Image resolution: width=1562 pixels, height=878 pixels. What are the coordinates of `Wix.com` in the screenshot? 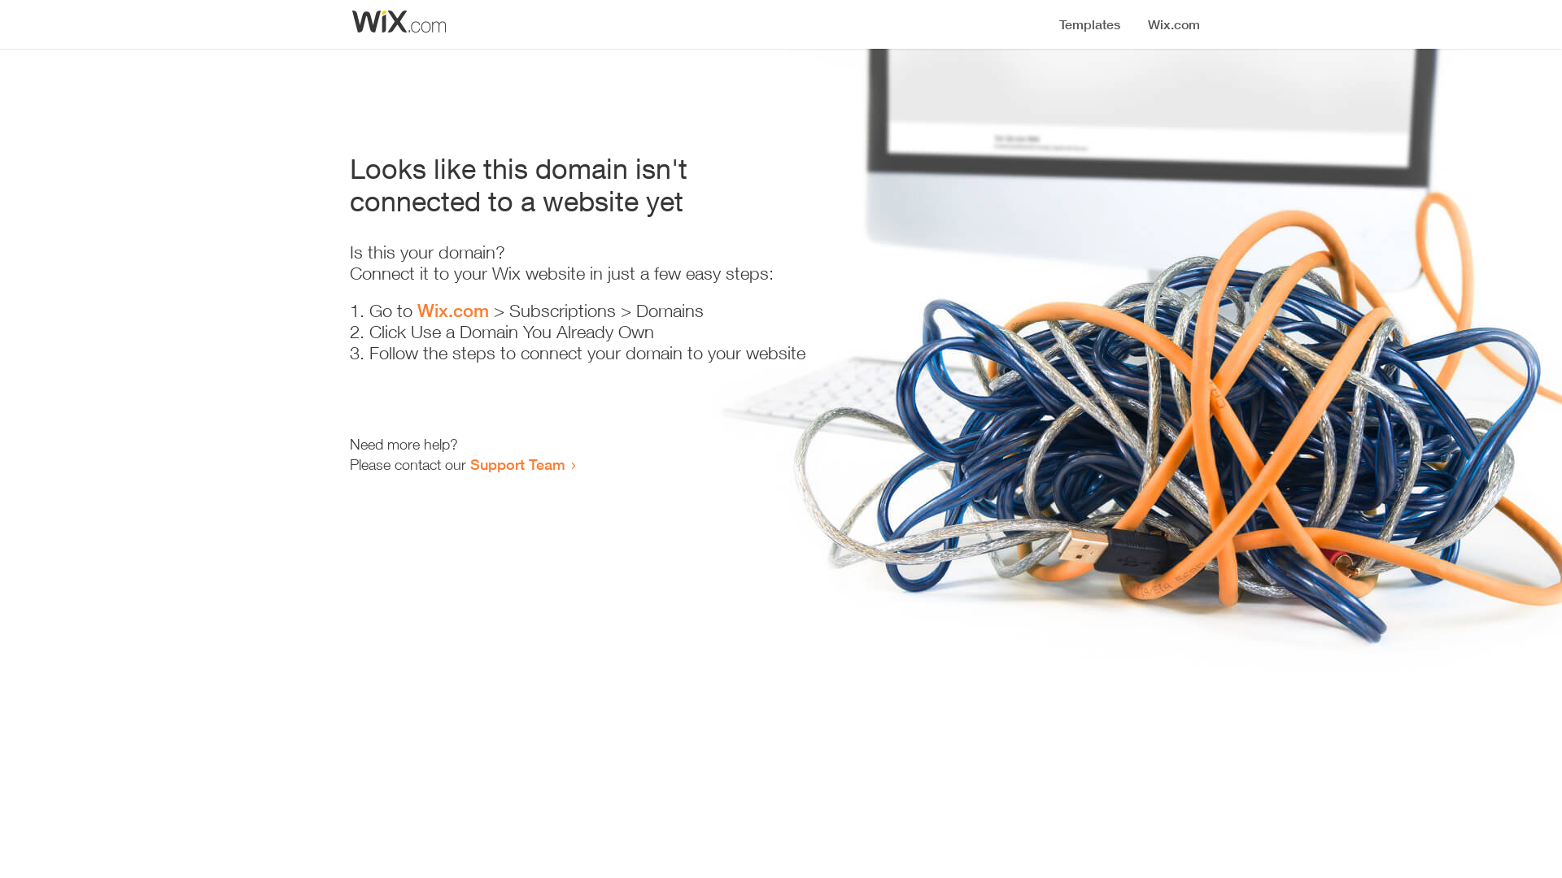 It's located at (453, 311).